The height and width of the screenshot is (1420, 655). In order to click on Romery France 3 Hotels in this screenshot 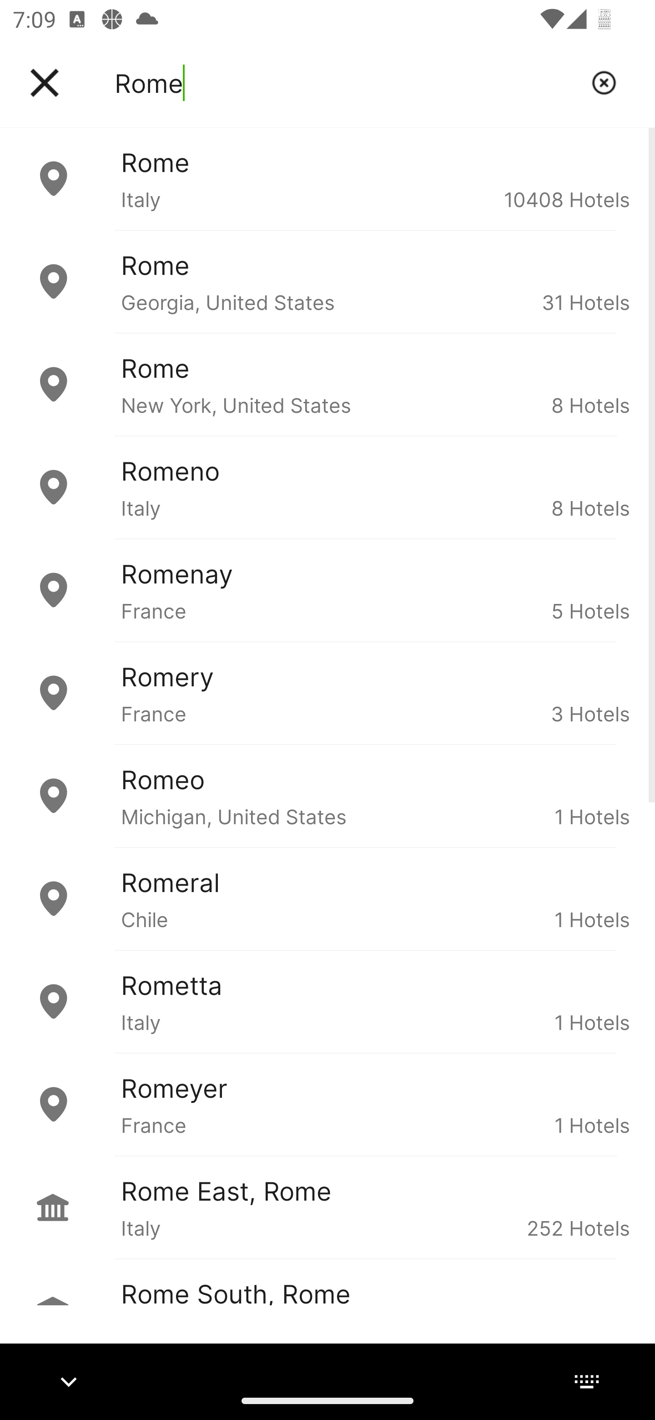, I will do `click(327, 693)`.